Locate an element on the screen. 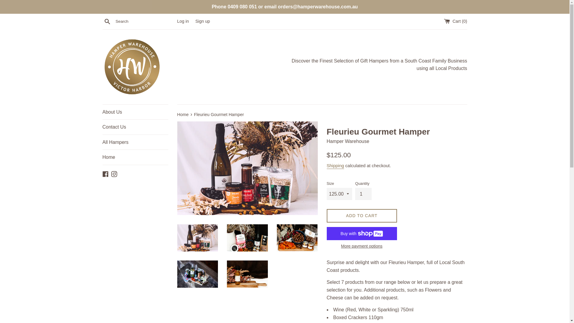 This screenshot has width=574, height=323. All Hampers is located at coordinates (135, 142).